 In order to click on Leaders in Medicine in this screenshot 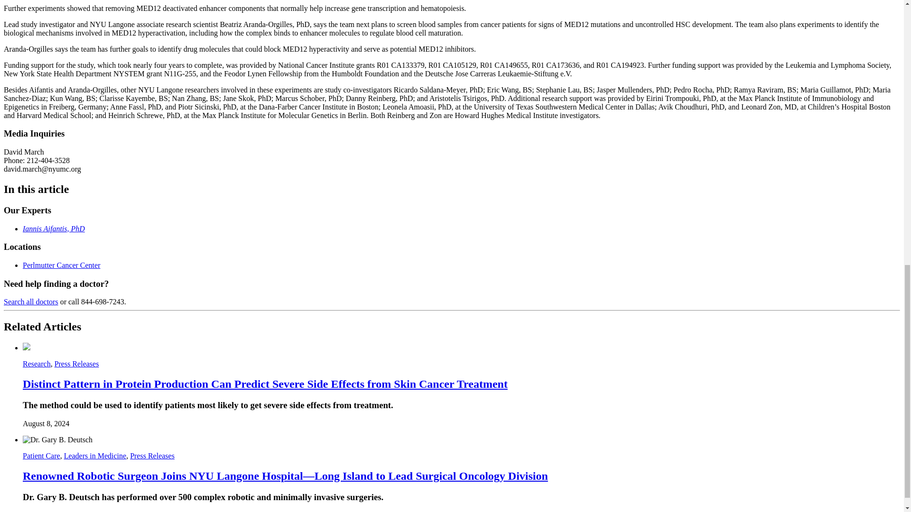, I will do `click(95, 455)`.